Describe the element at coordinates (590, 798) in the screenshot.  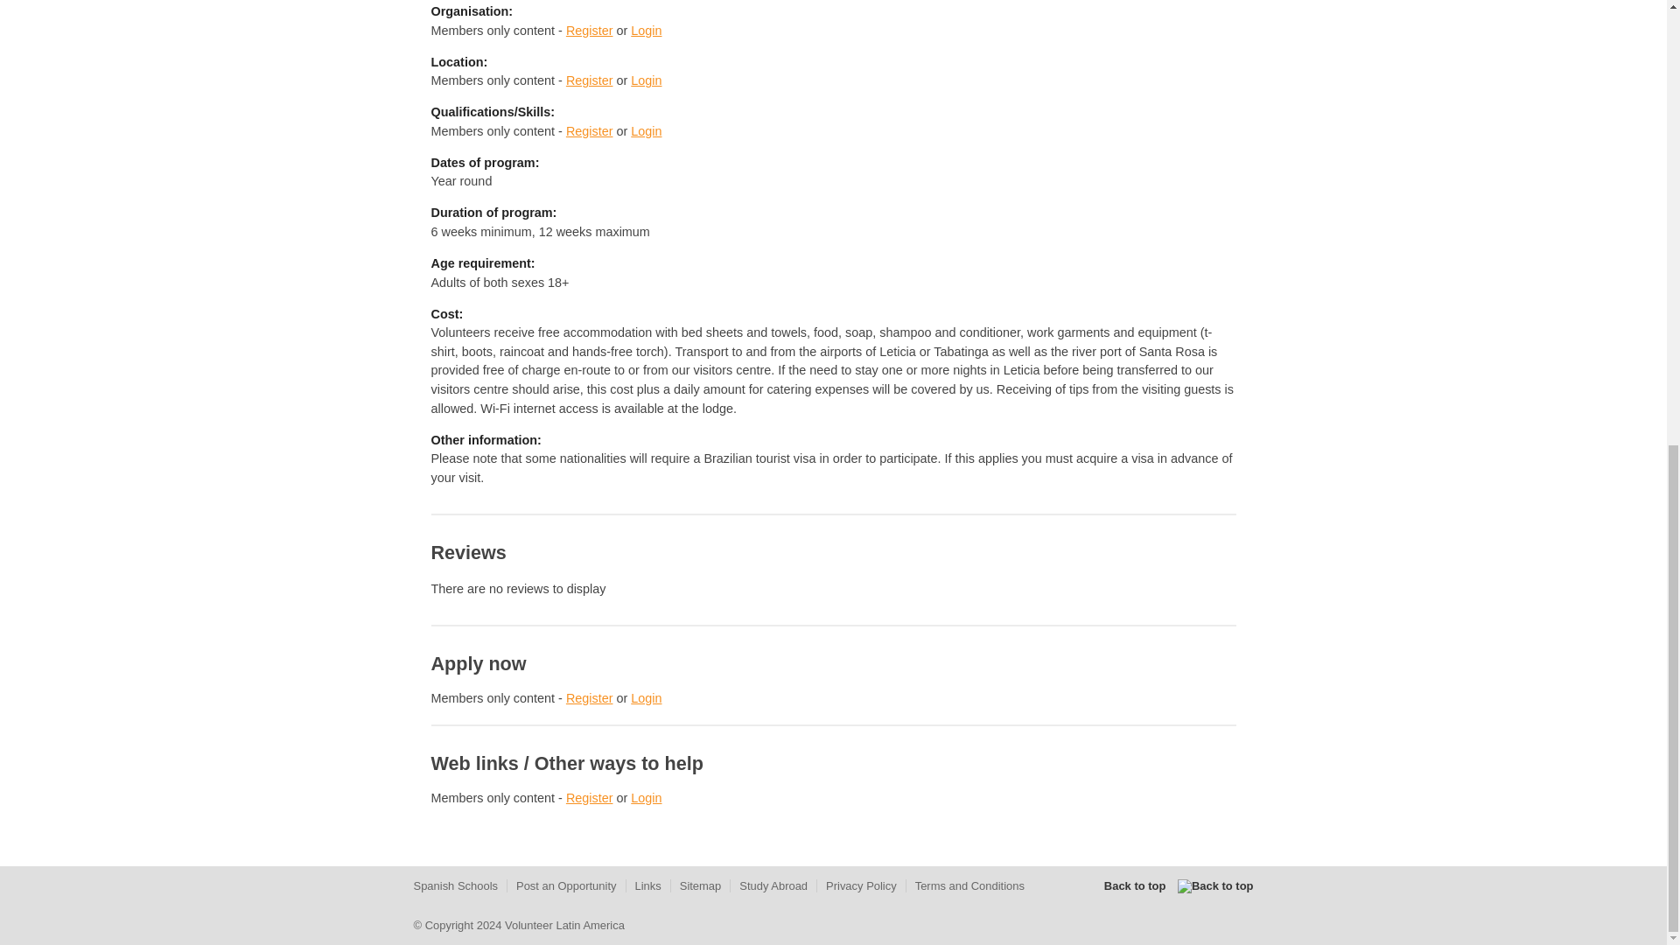
I see `Register` at that location.